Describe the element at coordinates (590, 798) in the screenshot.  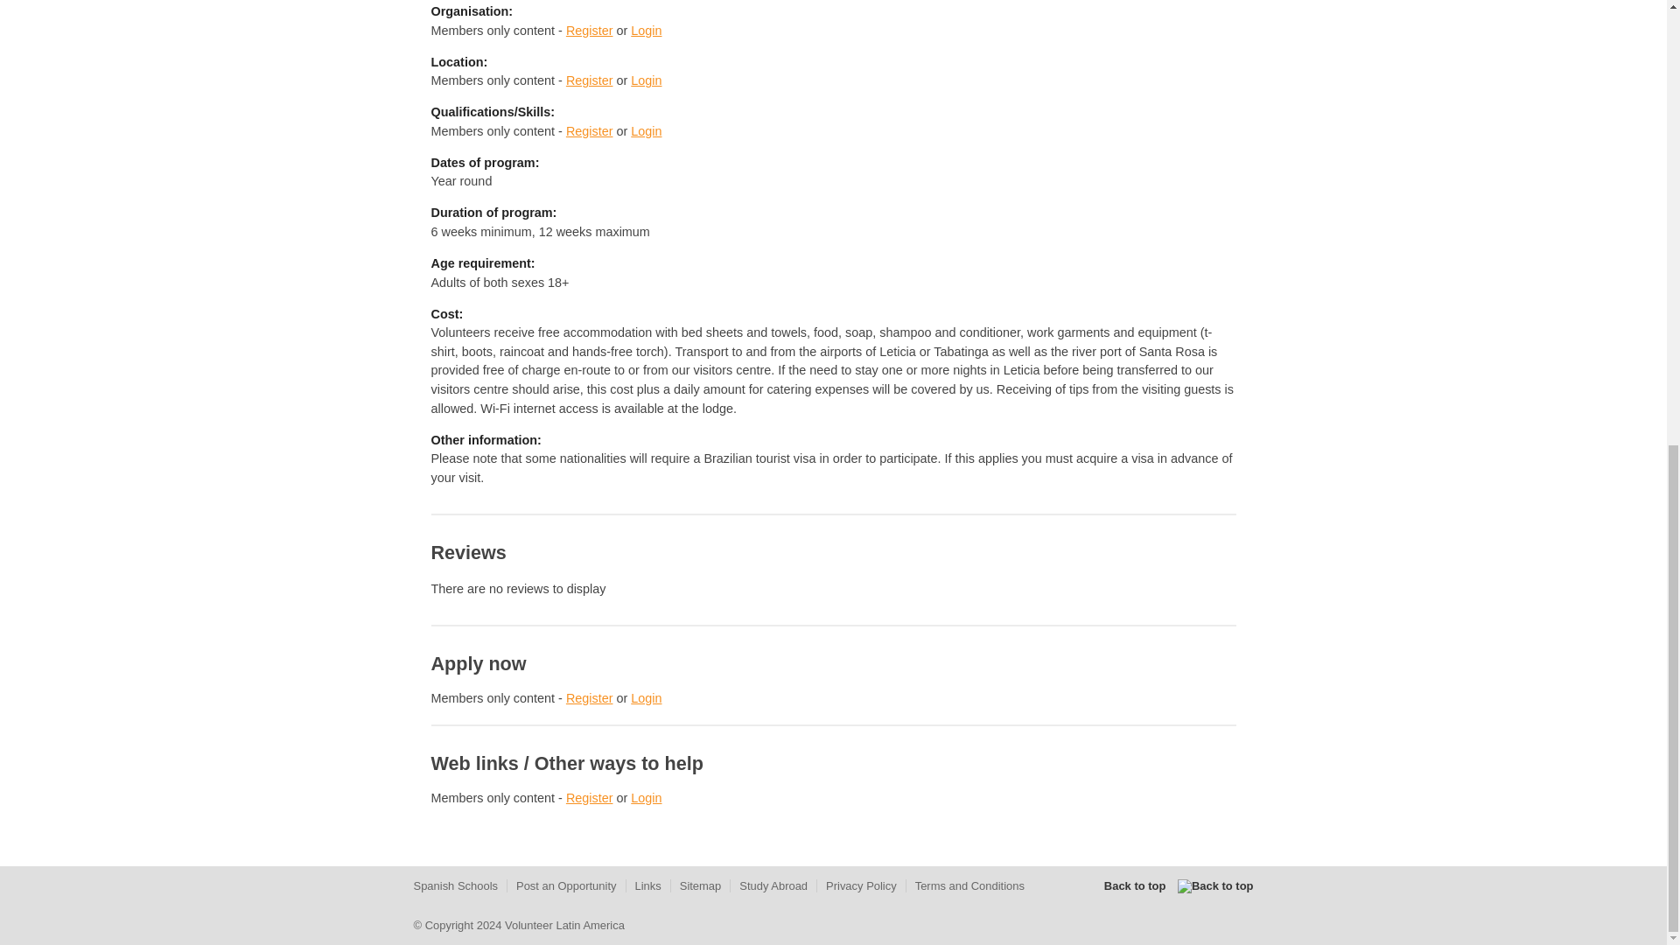
I see `Register` at that location.